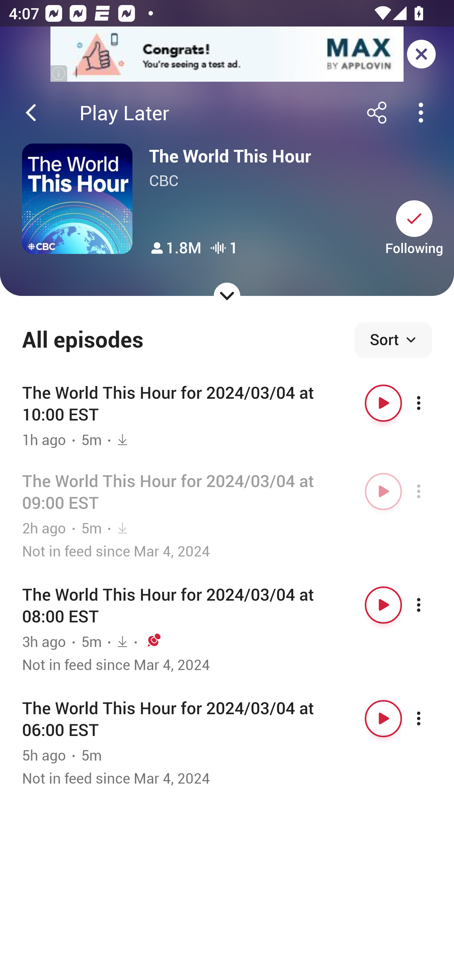 This screenshot has width=454, height=959. I want to click on Play button, so click(383, 719).